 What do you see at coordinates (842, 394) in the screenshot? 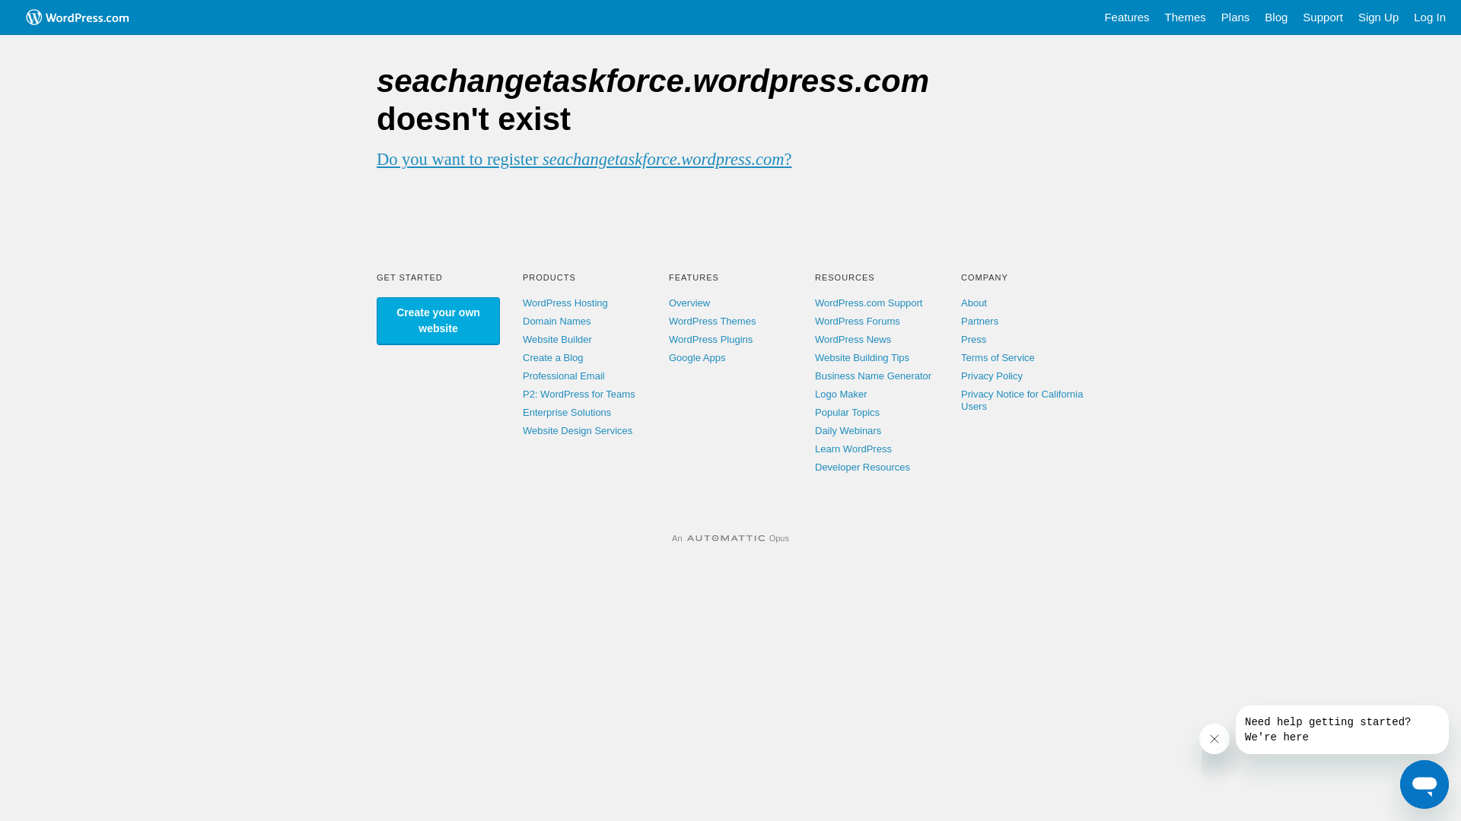
I see `Logo Maker` at bounding box center [842, 394].